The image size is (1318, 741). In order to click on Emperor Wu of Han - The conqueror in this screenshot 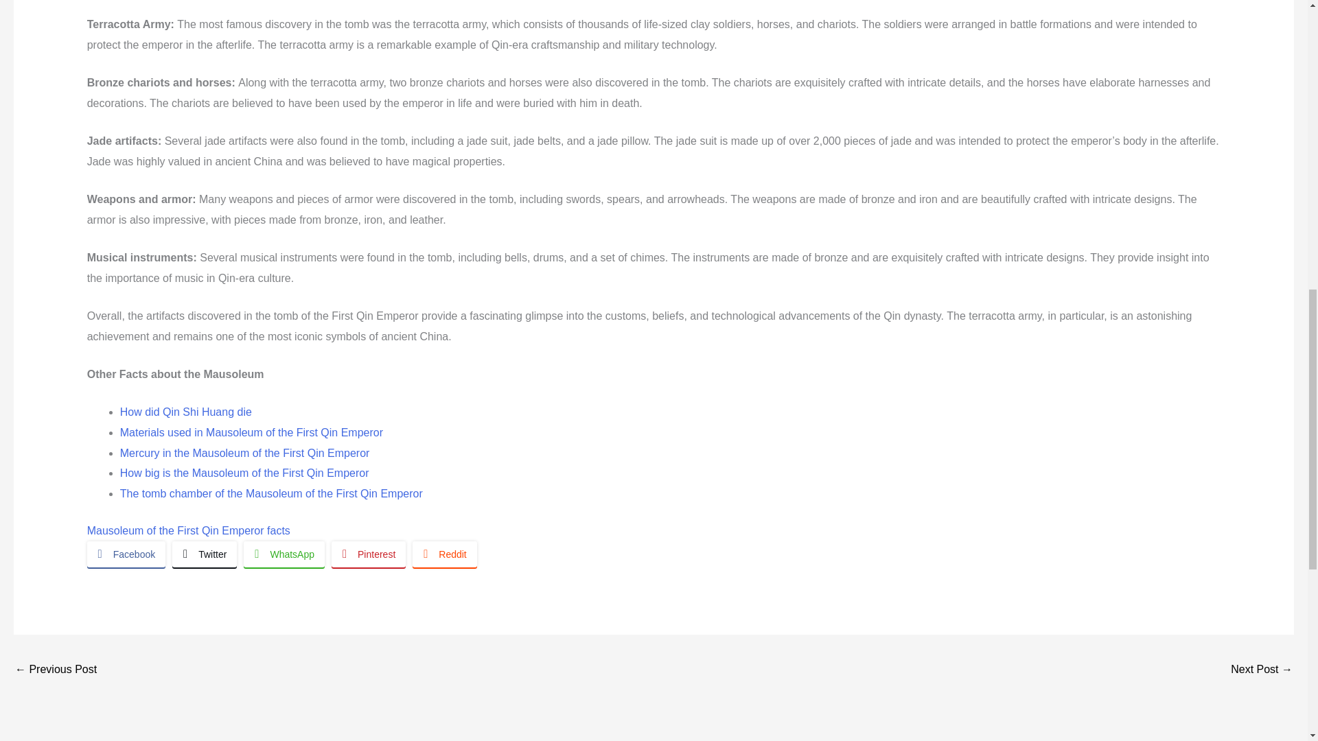, I will do `click(1262, 670)`.